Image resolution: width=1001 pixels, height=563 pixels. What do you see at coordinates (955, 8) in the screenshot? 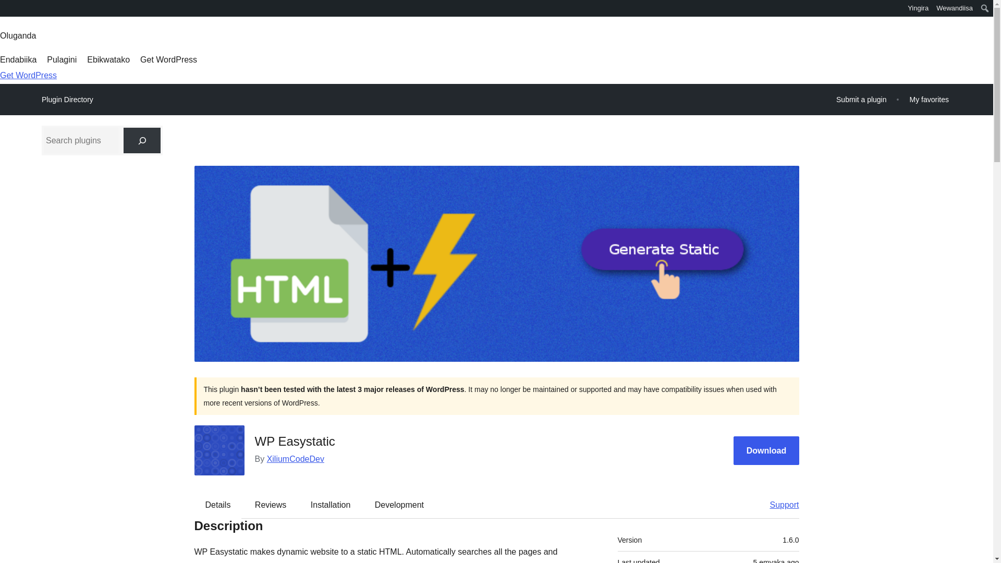
I see `Wewandiisa` at bounding box center [955, 8].